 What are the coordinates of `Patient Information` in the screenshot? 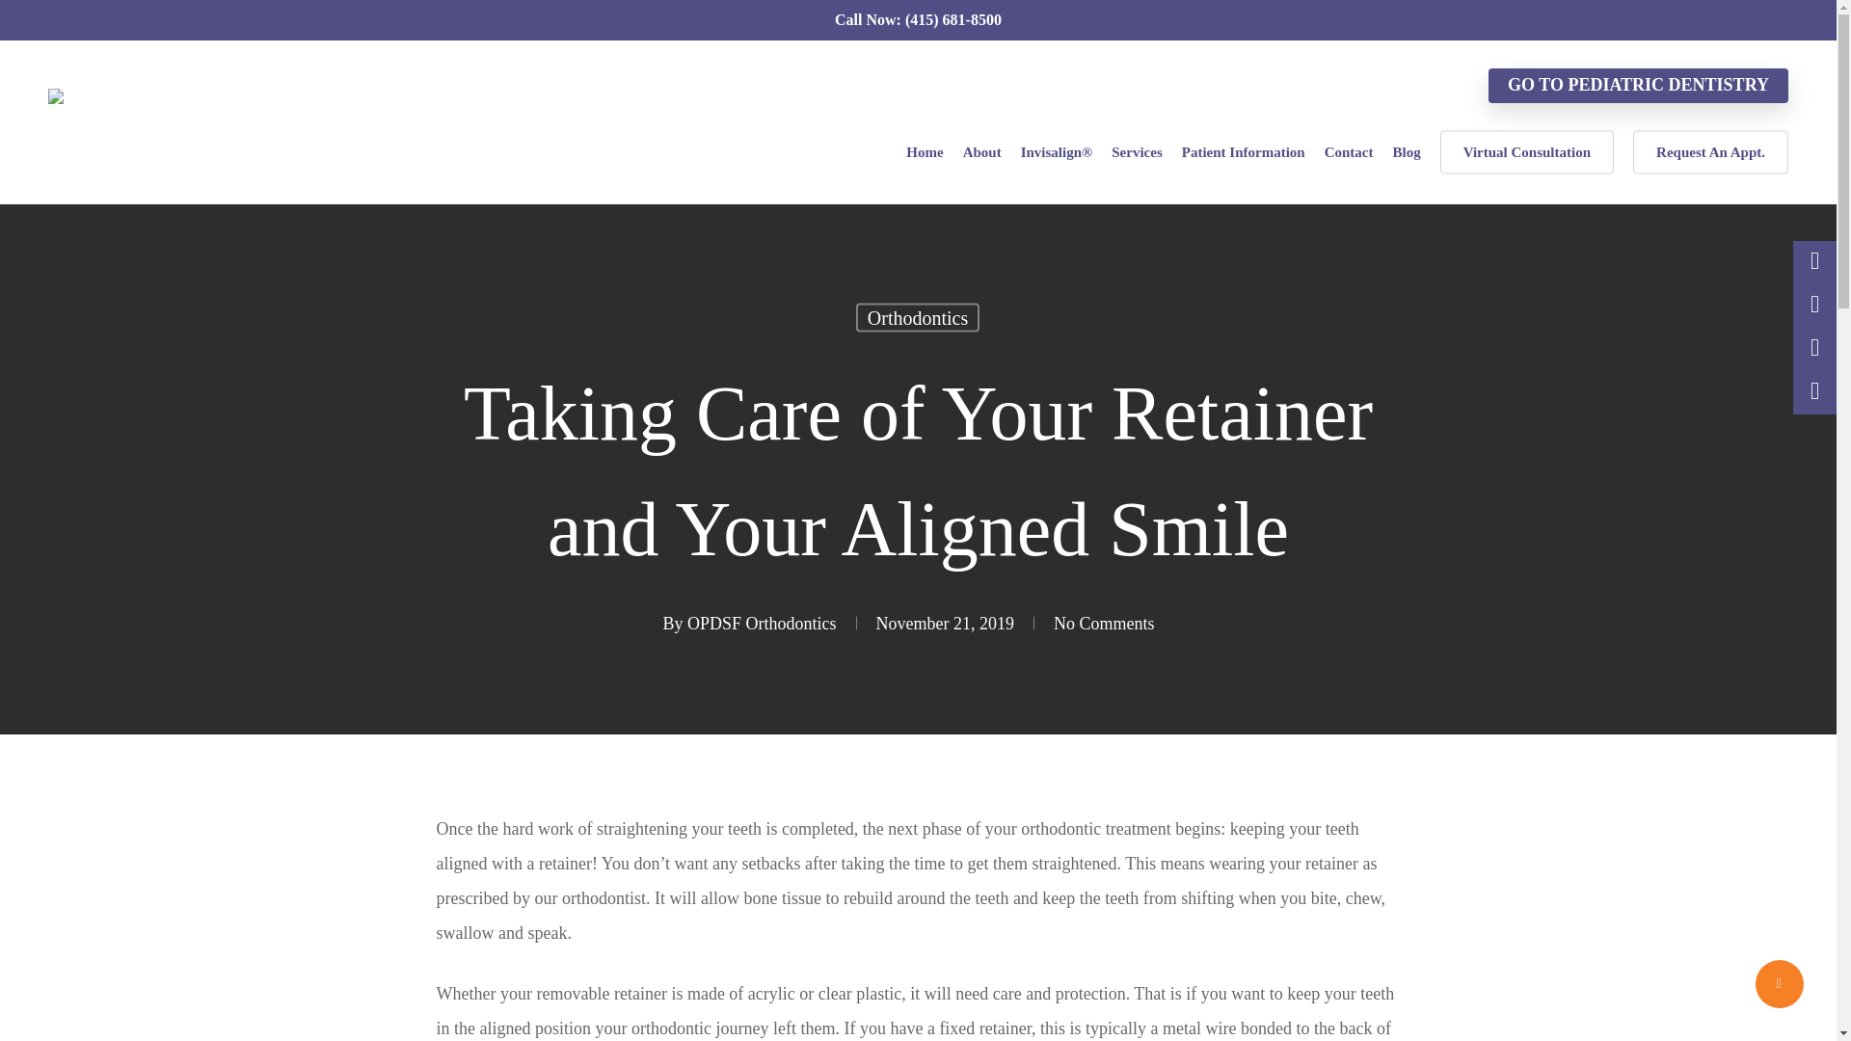 It's located at (1244, 152).